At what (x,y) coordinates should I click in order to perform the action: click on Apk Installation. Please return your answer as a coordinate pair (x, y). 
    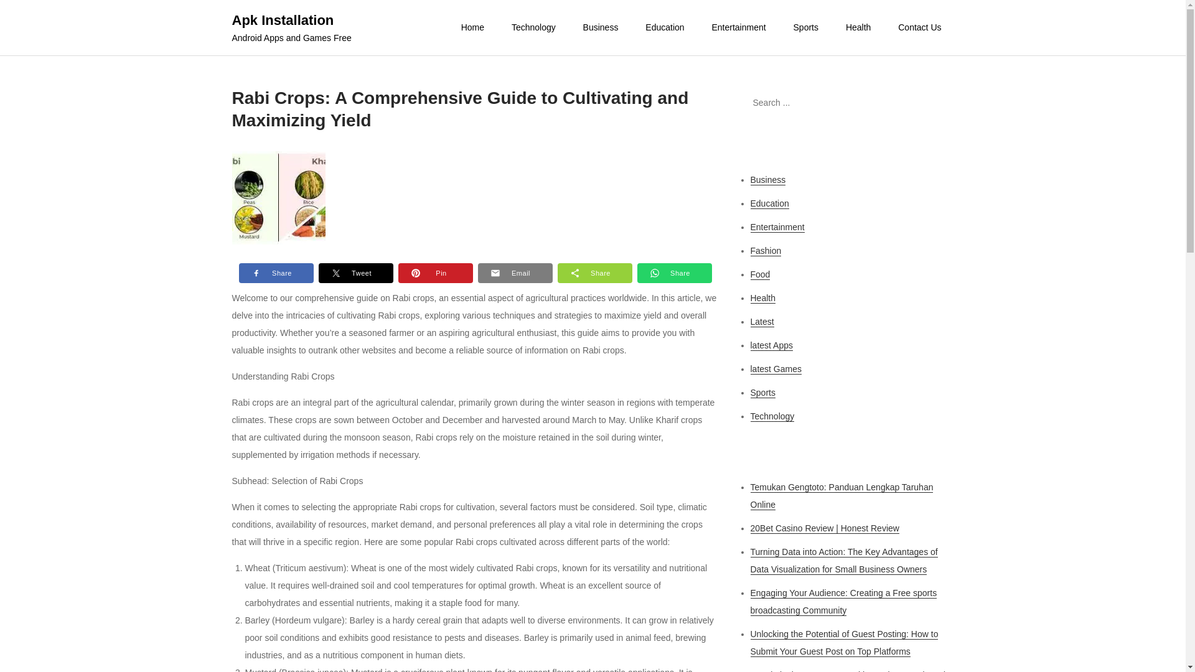
    Looking at the image, I should click on (283, 20).